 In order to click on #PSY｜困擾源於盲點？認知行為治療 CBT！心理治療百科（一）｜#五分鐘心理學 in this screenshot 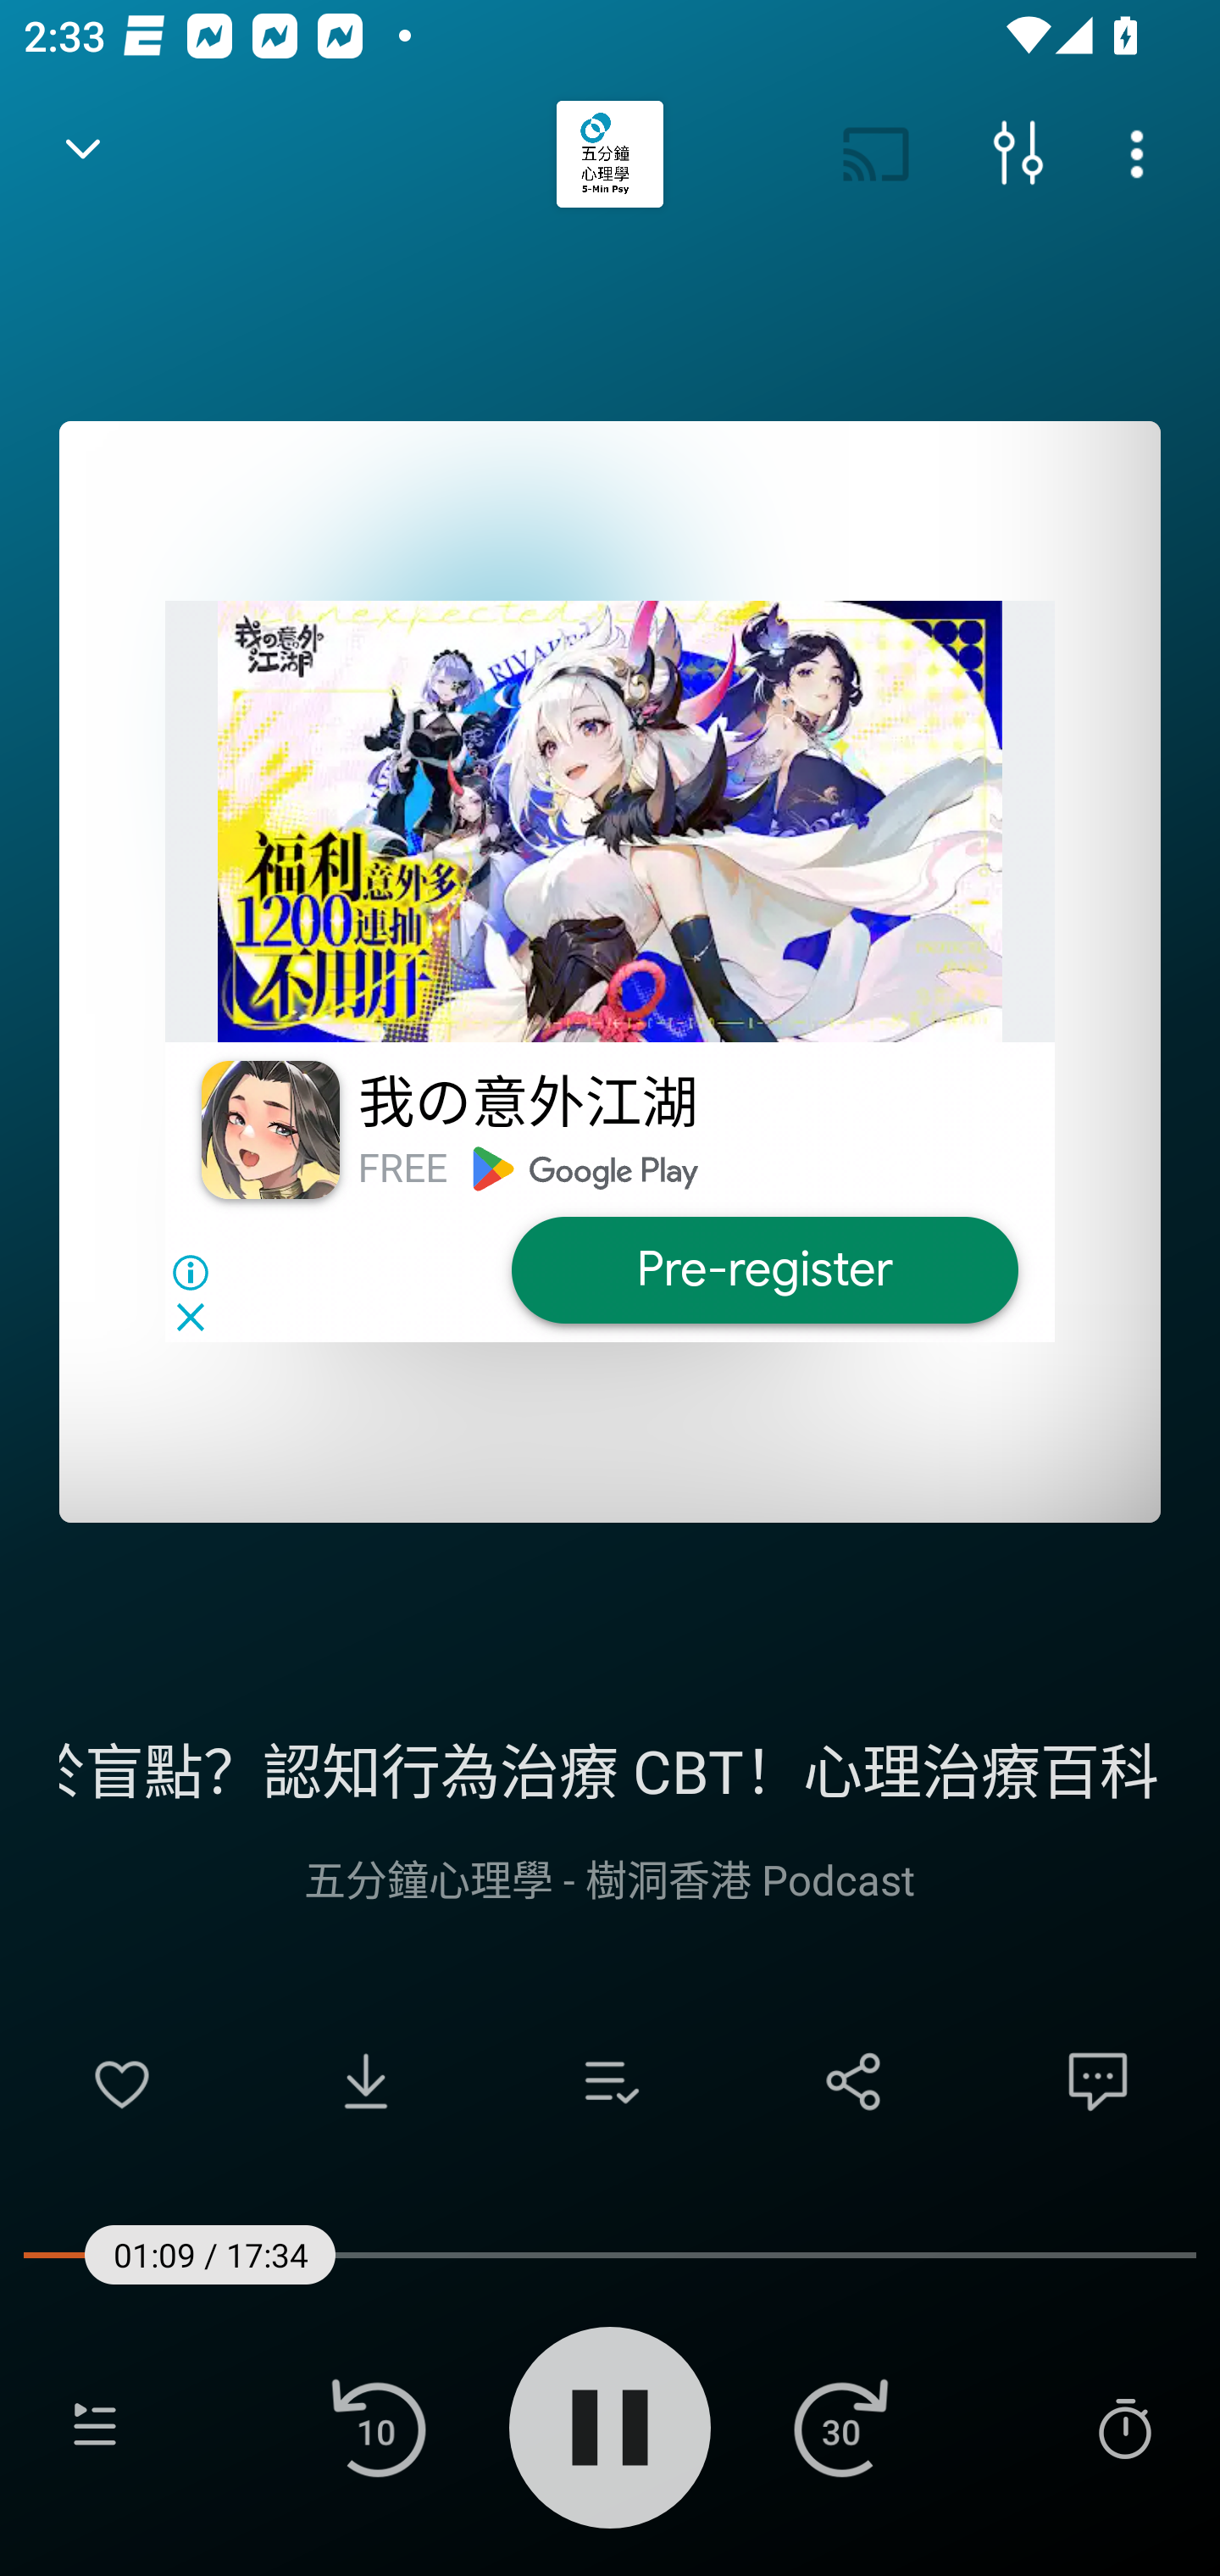, I will do `click(610, 1767)`.